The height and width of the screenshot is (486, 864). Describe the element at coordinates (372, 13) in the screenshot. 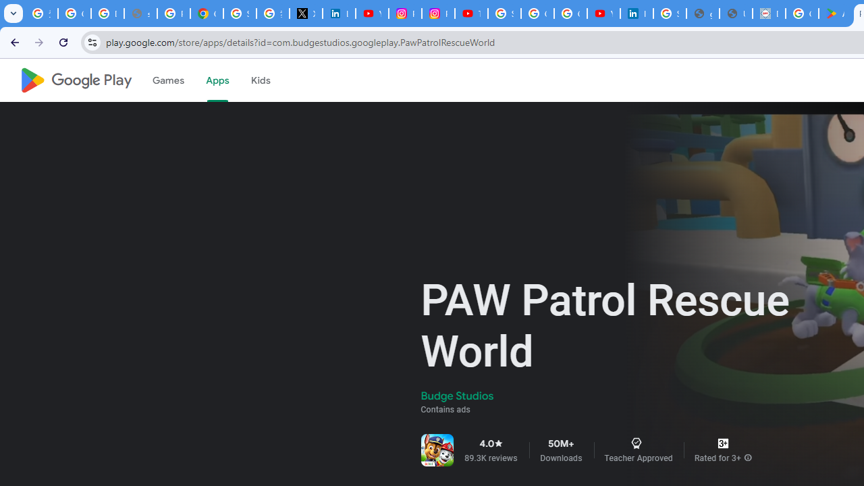

I see `YouTube Content Monetization Policies - How YouTube Works` at that location.